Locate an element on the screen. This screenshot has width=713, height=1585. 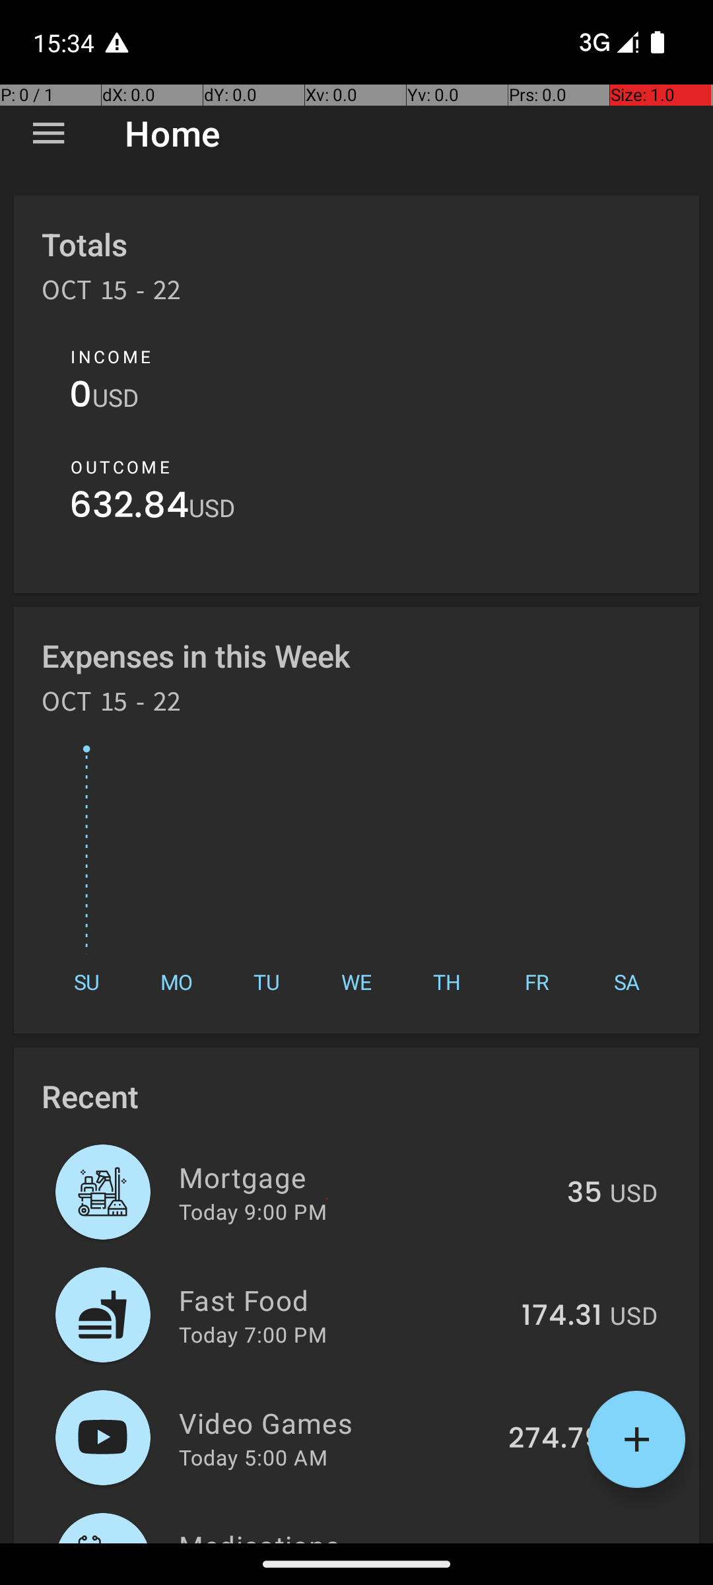
Today 5:00 AM is located at coordinates (254, 1457).